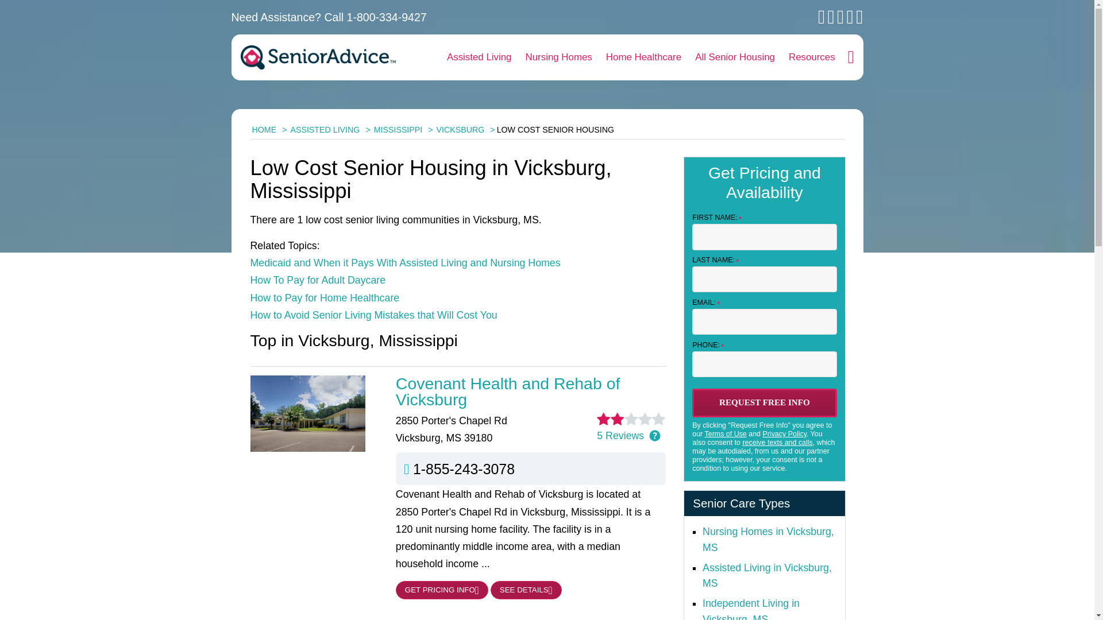 This screenshot has width=1103, height=620. Describe the element at coordinates (751, 609) in the screenshot. I see `Independent` at that location.